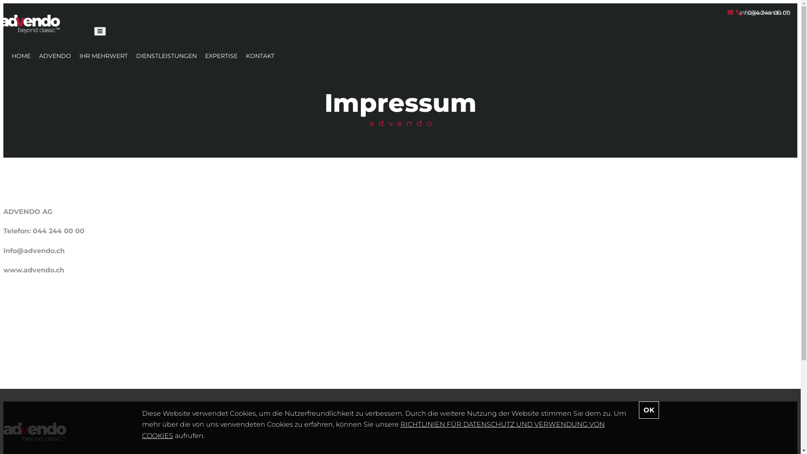  What do you see at coordinates (166, 56) in the screenshot?
I see `DIENSTLEISTUNGEN` at bounding box center [166, 56].